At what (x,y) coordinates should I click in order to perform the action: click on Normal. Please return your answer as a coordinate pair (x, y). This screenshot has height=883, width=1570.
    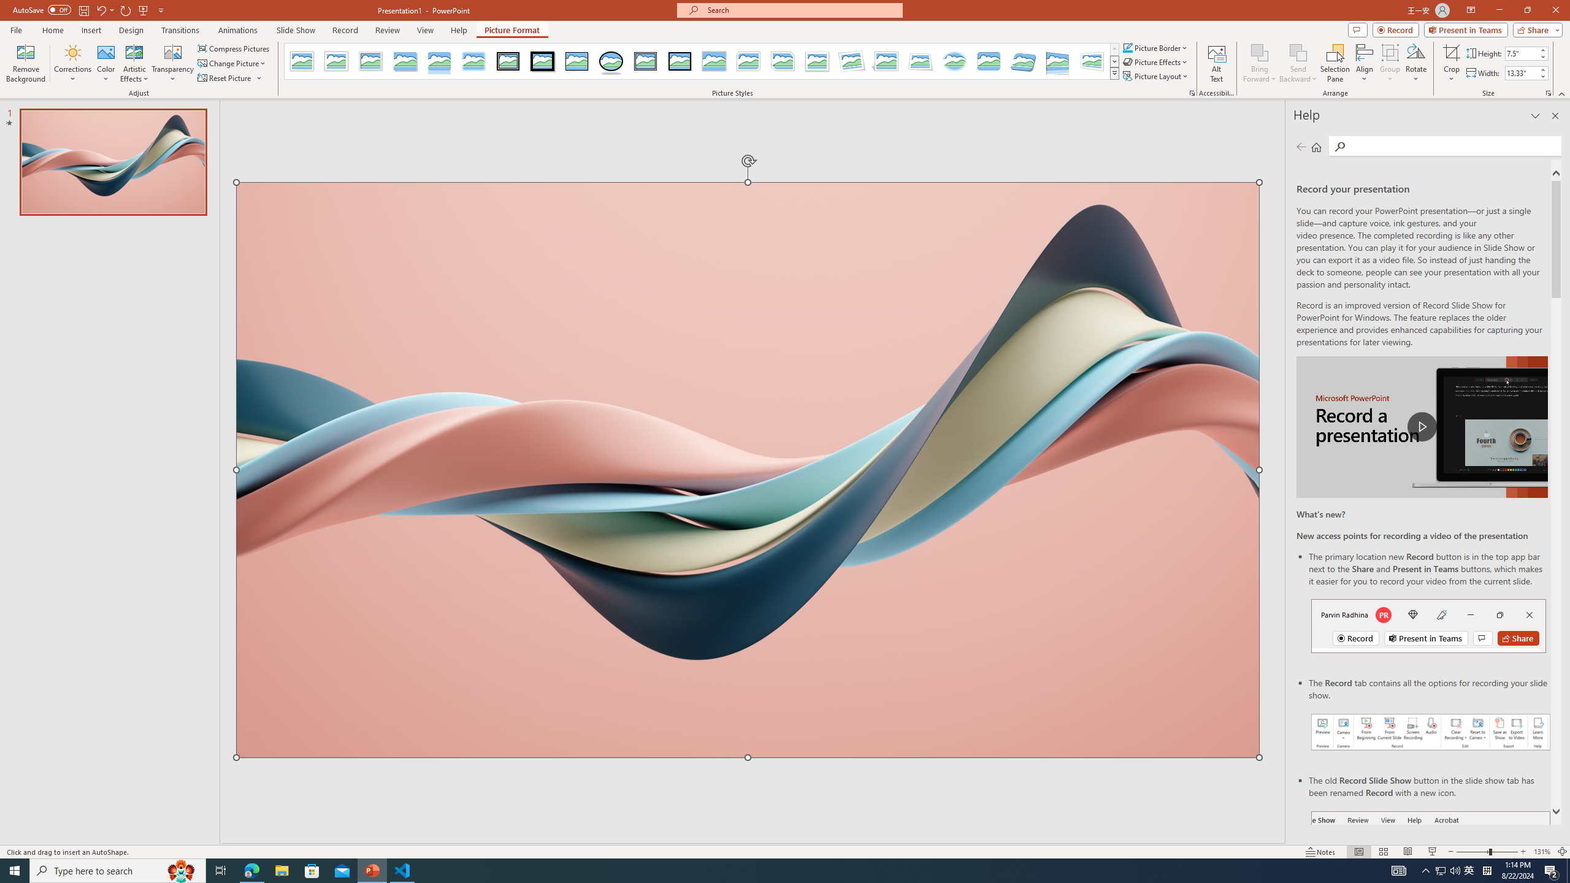
    Looking at the image, I should click on (1358, 852).